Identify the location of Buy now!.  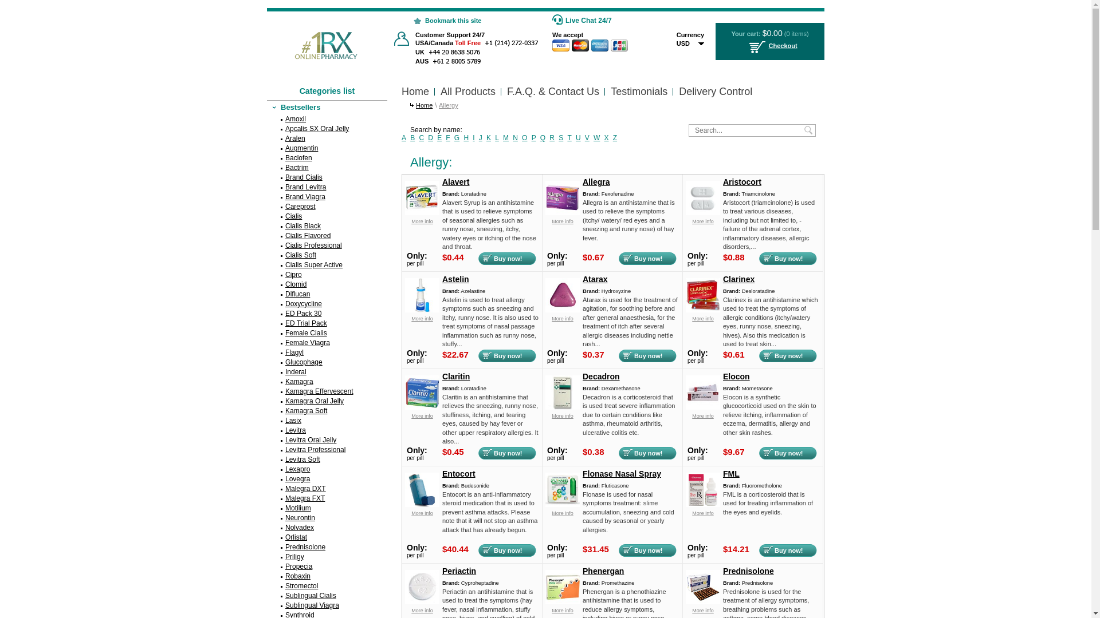
(508, 356).